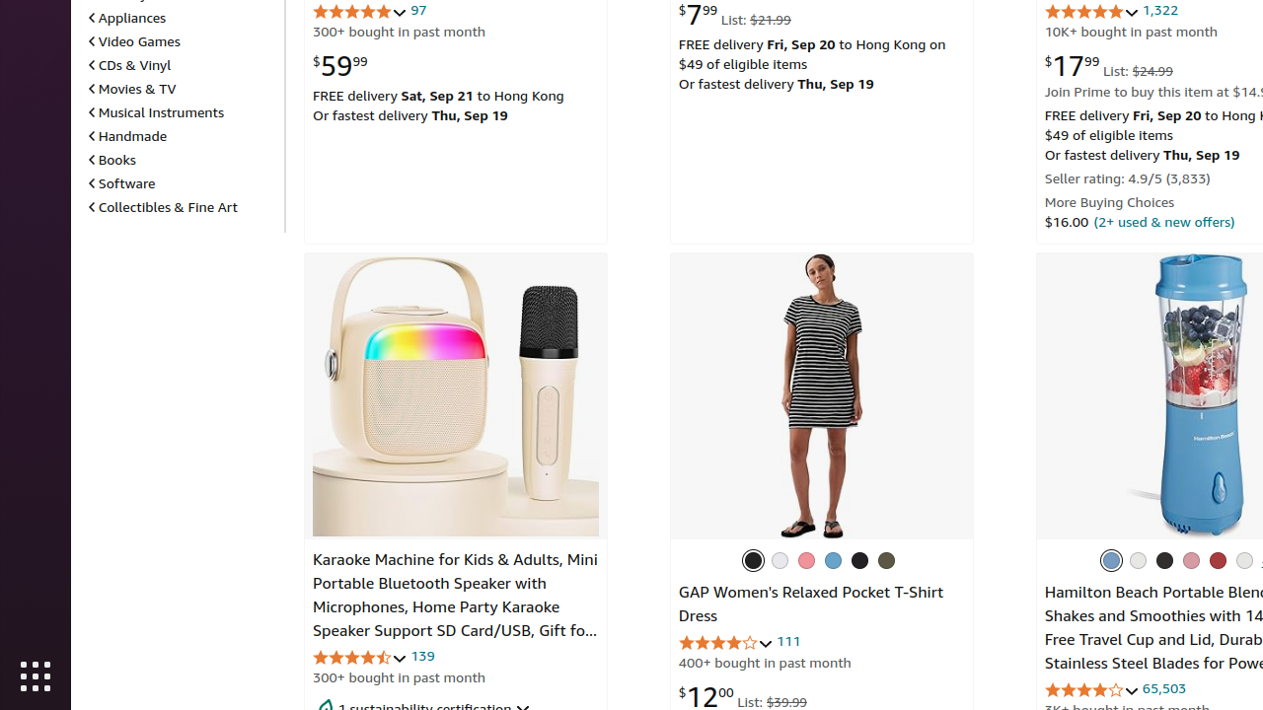 This screenshot has width=1263, height=710. What do you see at coordinates (418, 10) in the screenshot?
I see `97` at bounding box center [418, 10].